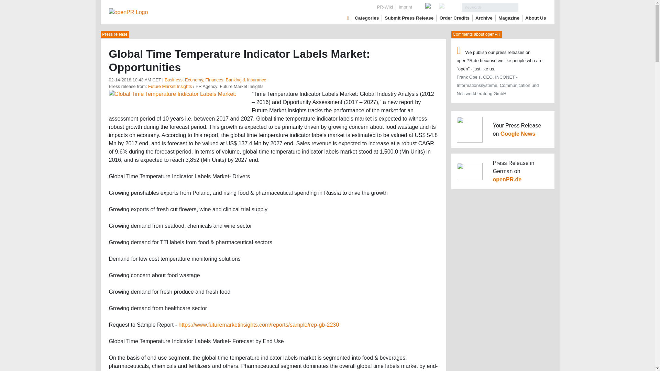  Describe the element at coordinates (509, 18) in the screenshot. I see `Magazine` at that location.